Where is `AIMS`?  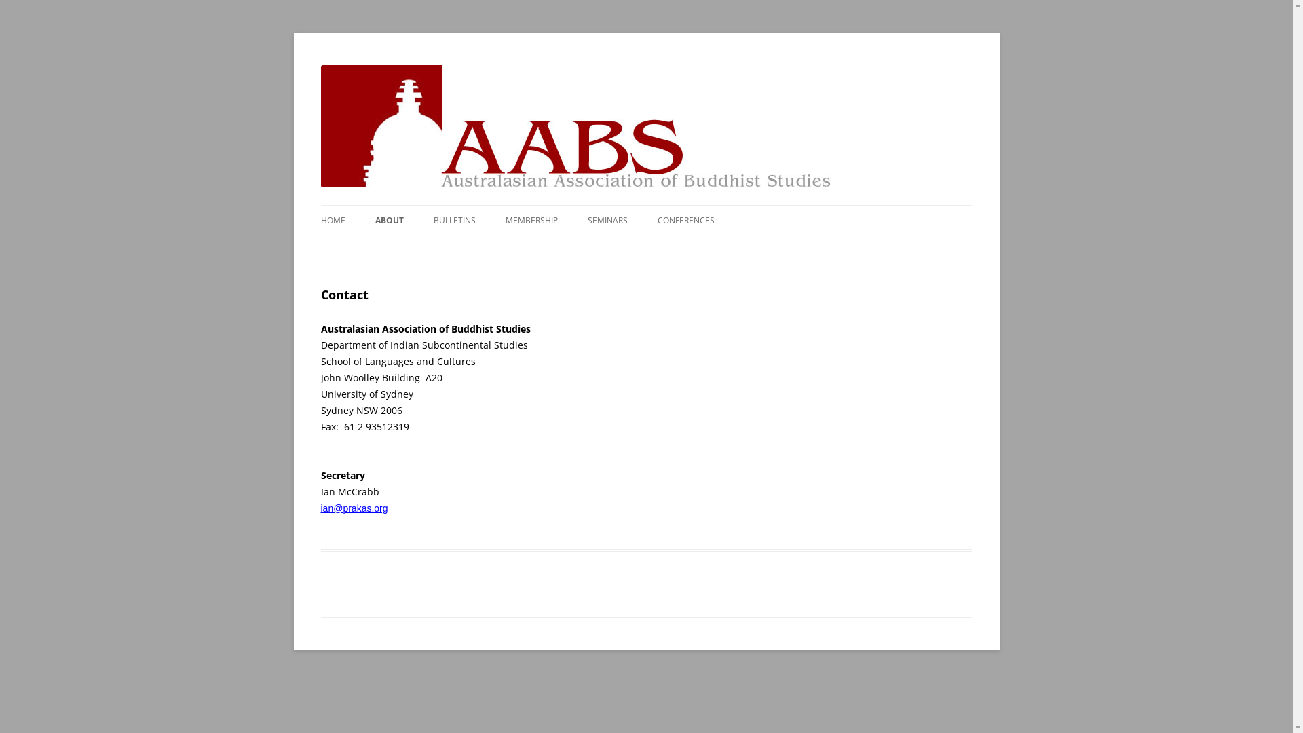 AIMS is located at coordinates (442, 250).